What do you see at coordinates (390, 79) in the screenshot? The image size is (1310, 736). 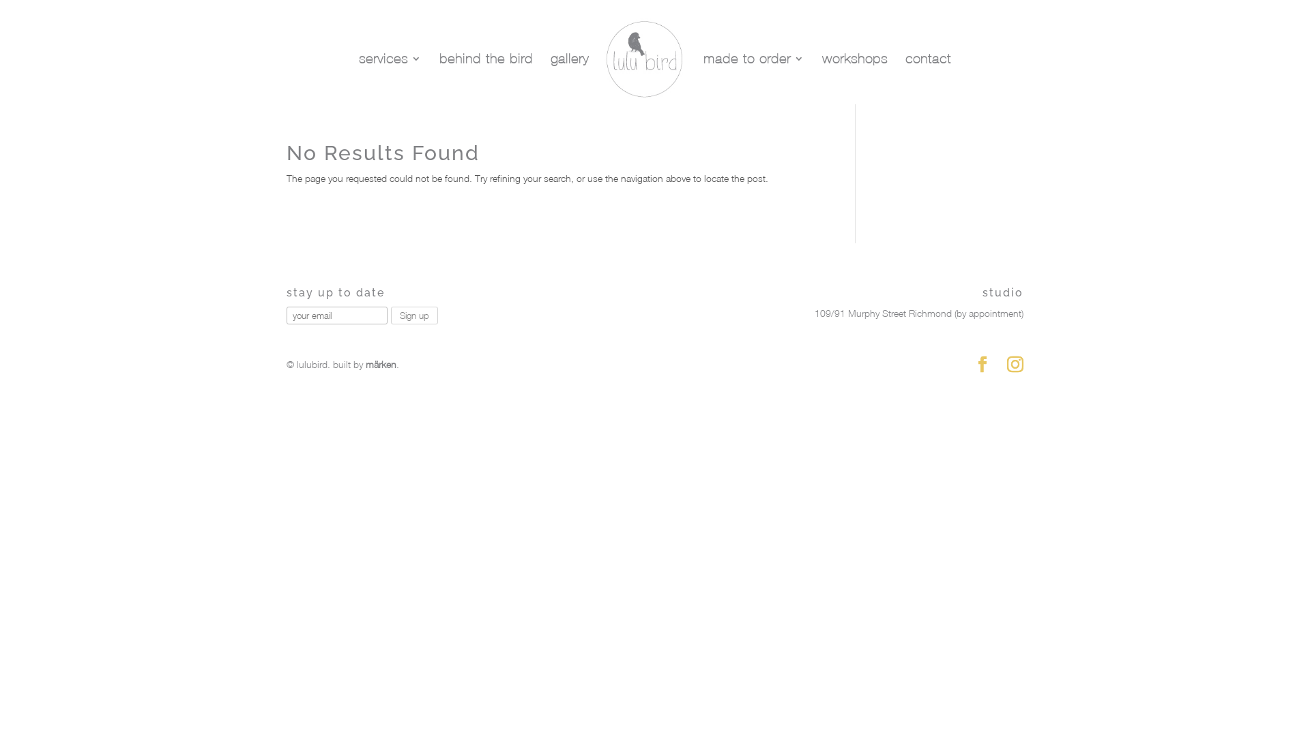 I see `services` at bounding box center [390, 79].